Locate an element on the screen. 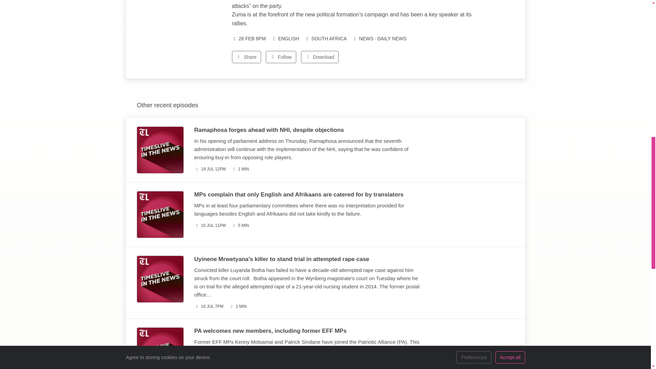 The width and height of the screenshot is (656, 369). Categories is located at coordinates (379, 39).